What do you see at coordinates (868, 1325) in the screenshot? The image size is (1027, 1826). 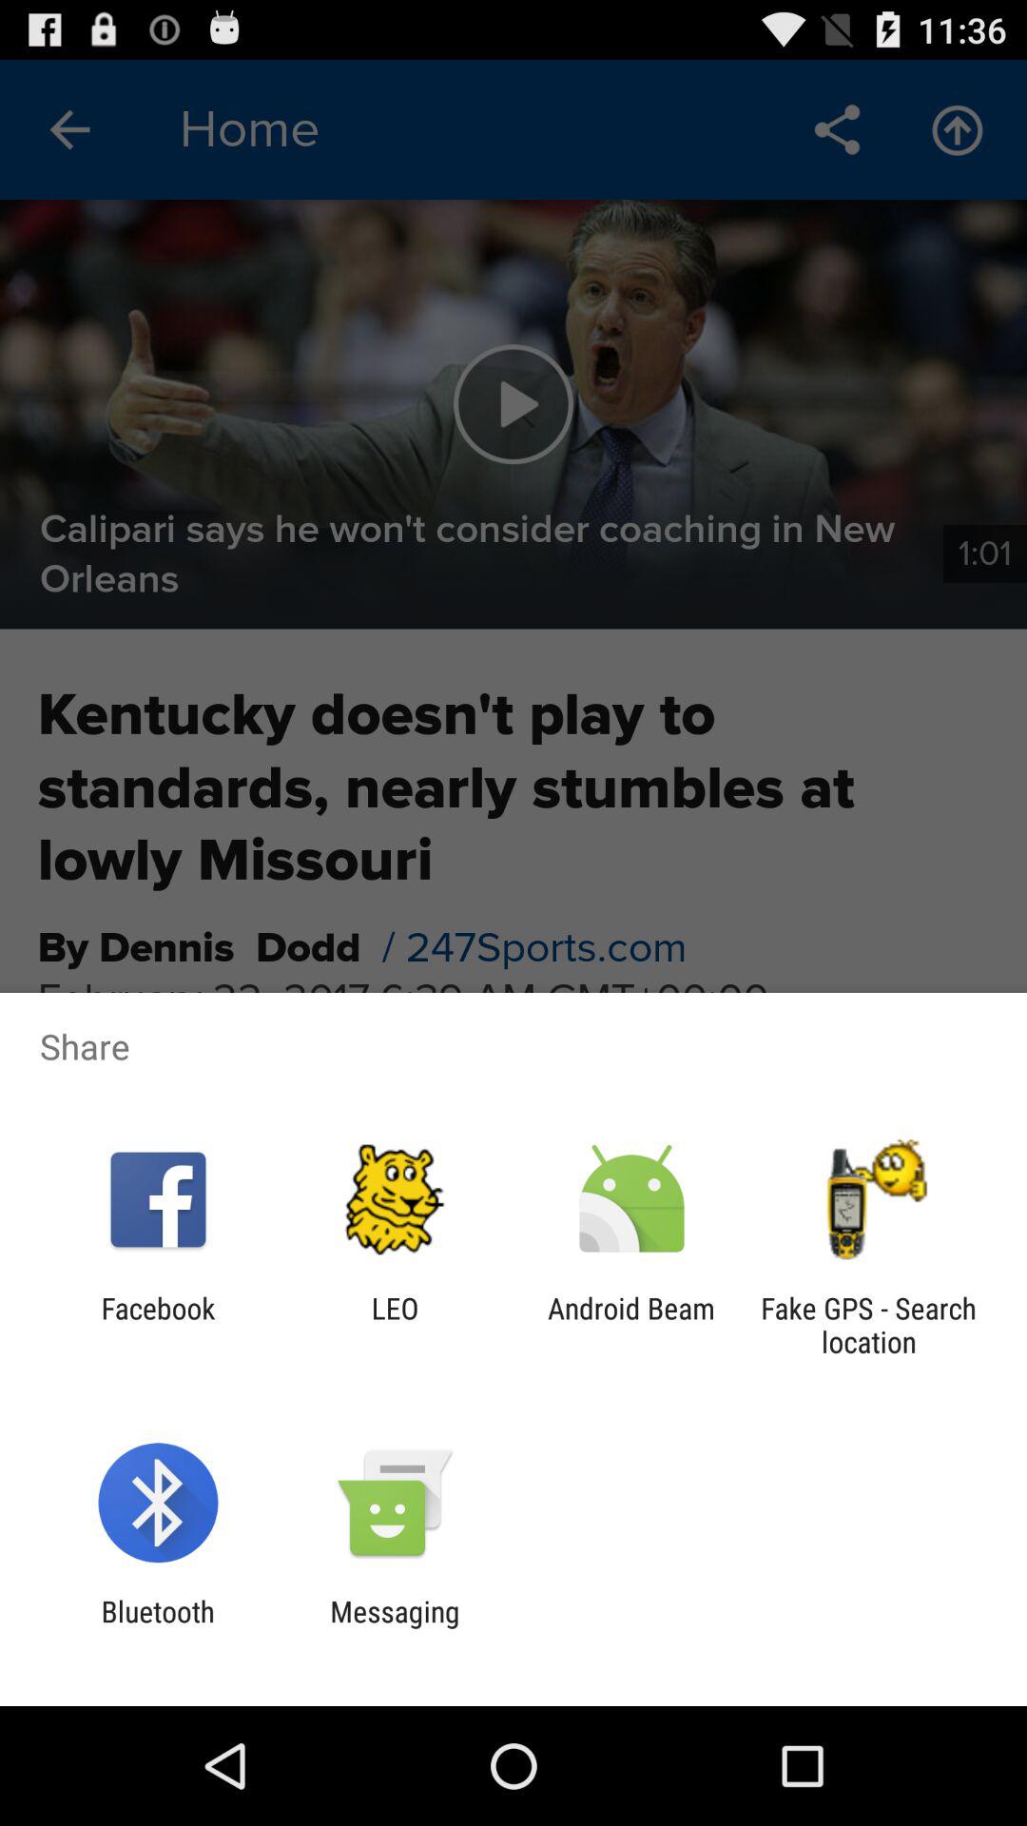 I see `turn off the fake gps search at the bottom right corner` at bounding box center [868, 1325].